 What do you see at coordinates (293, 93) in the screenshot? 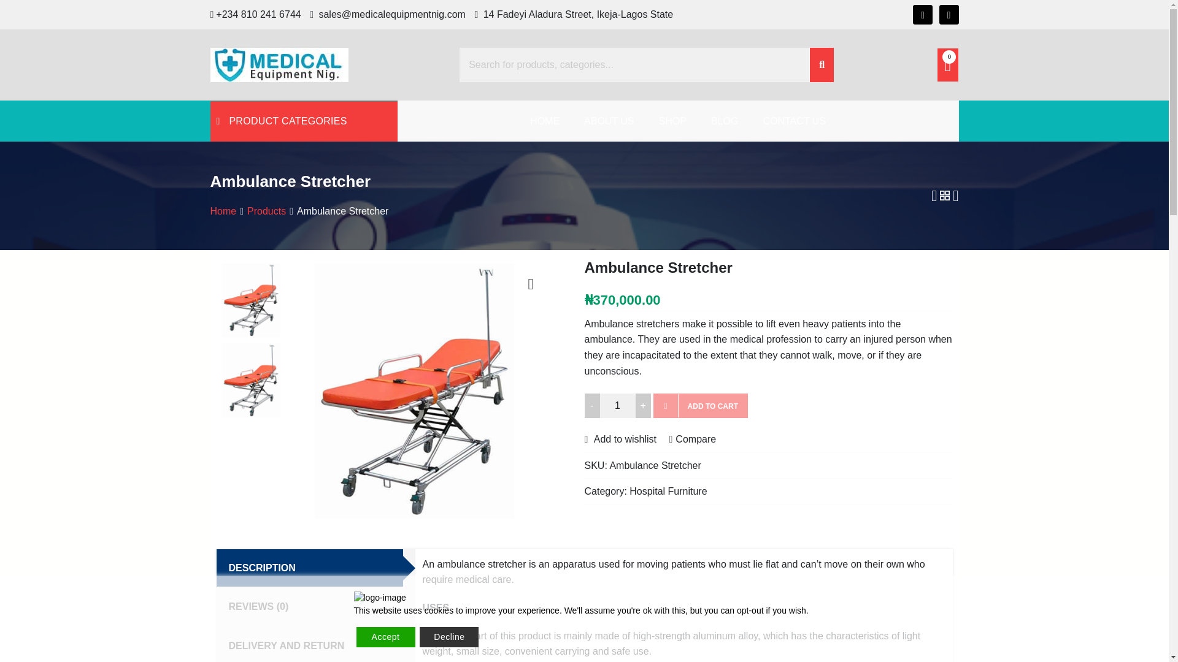
I see `Medical Equipment` at bounding box center [293, 93].